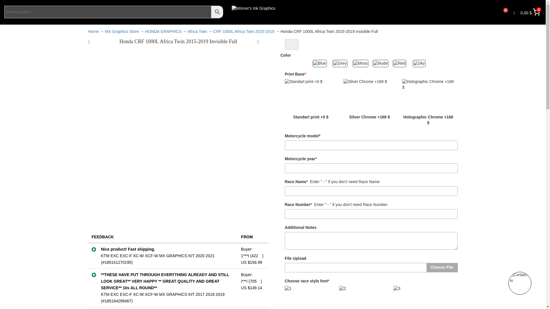 Image resolution: width=550 pixels, height=309 pixels. Describe the element at coordinates (381, 64) in the screenshot. I see `Nude` at that location.